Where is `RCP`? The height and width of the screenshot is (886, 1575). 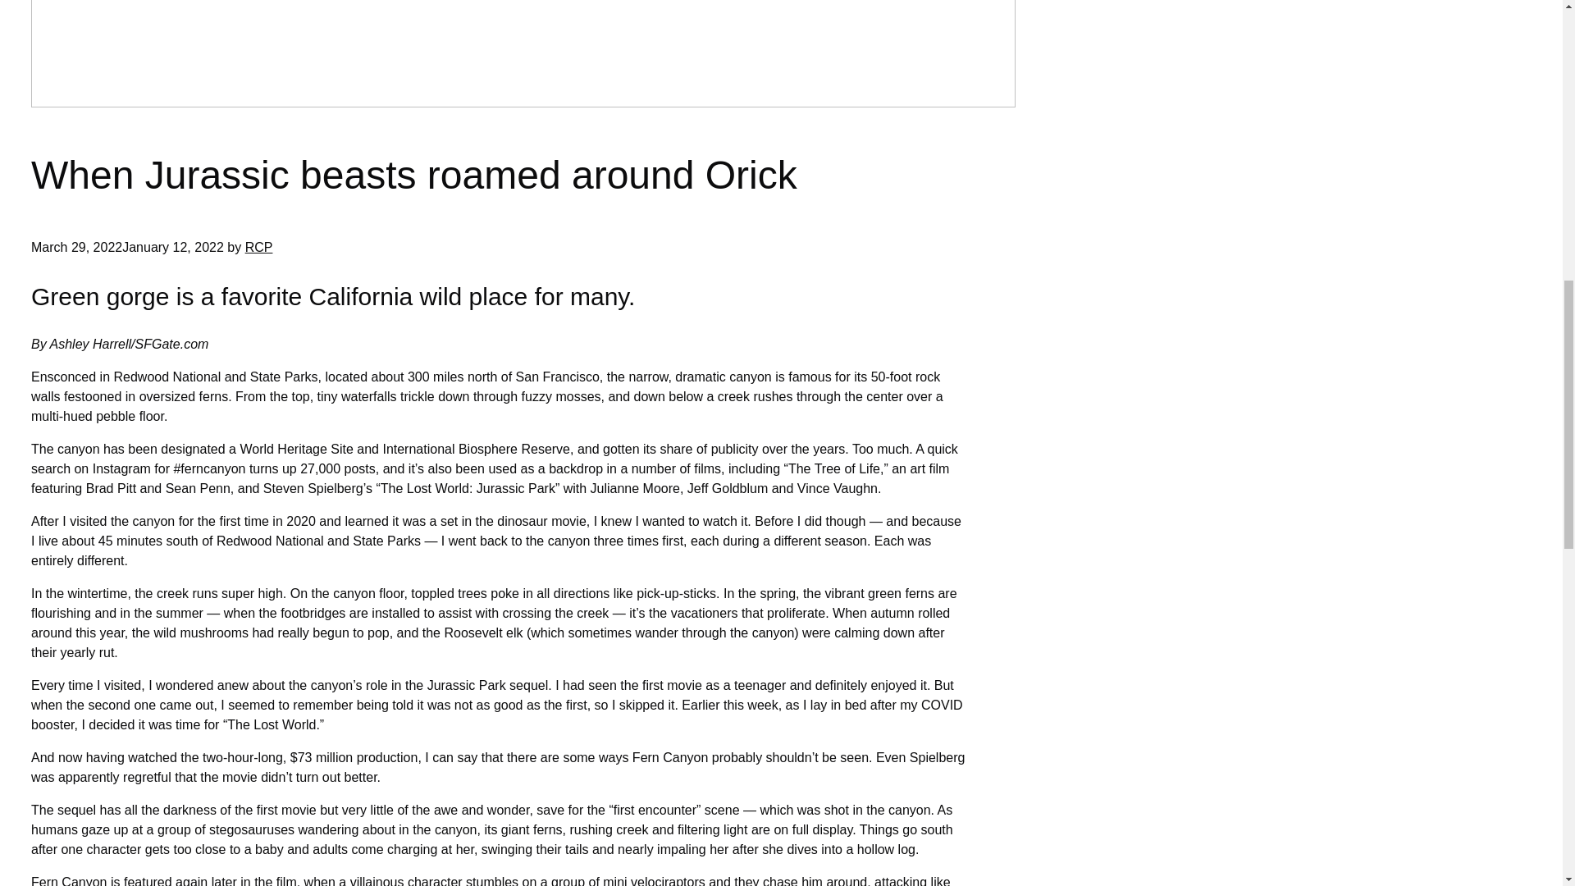
RCP is located at coordinates (259, 246).